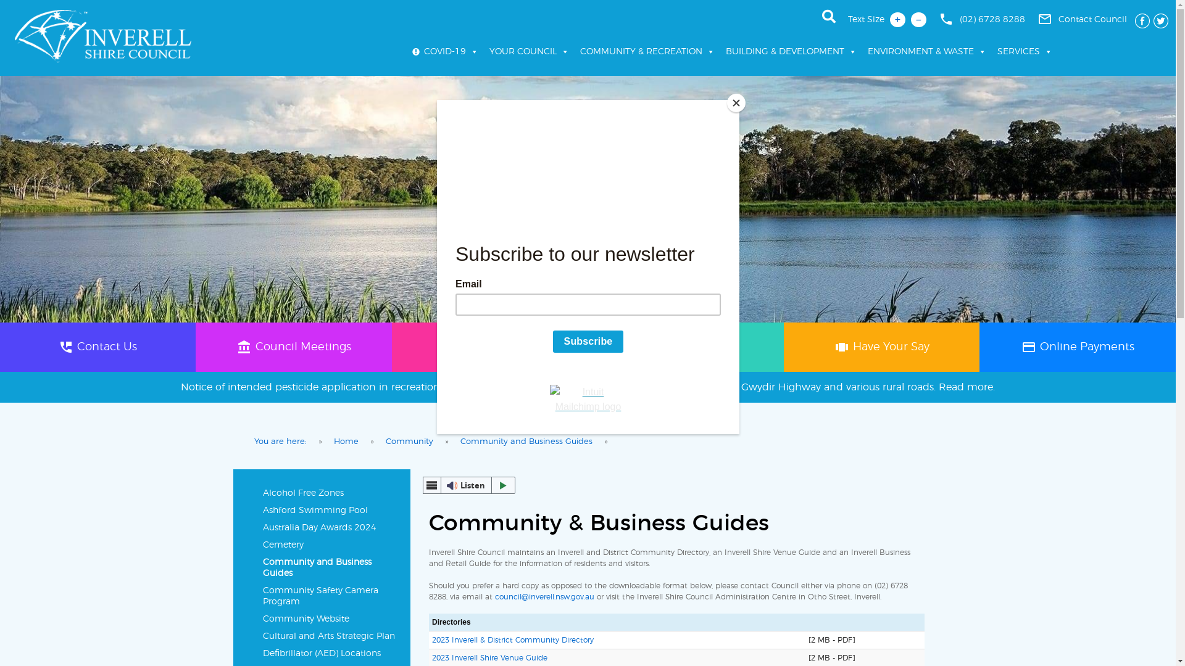 This screenshot has height=666, width=1185. What do you see at coordinates (544, 597) in the screenshot?
I see `council@inverell.nsw.gov.au` at bounding box center [544, 597].